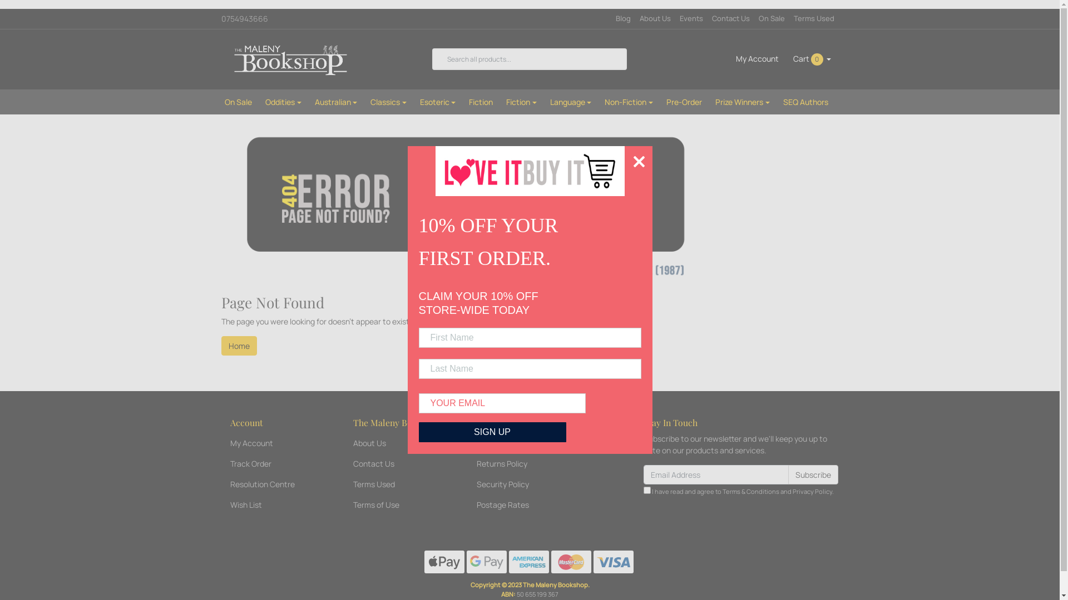  Describe the element at coordinates (571, 102) in the screenshot. I see `Language` at that location.